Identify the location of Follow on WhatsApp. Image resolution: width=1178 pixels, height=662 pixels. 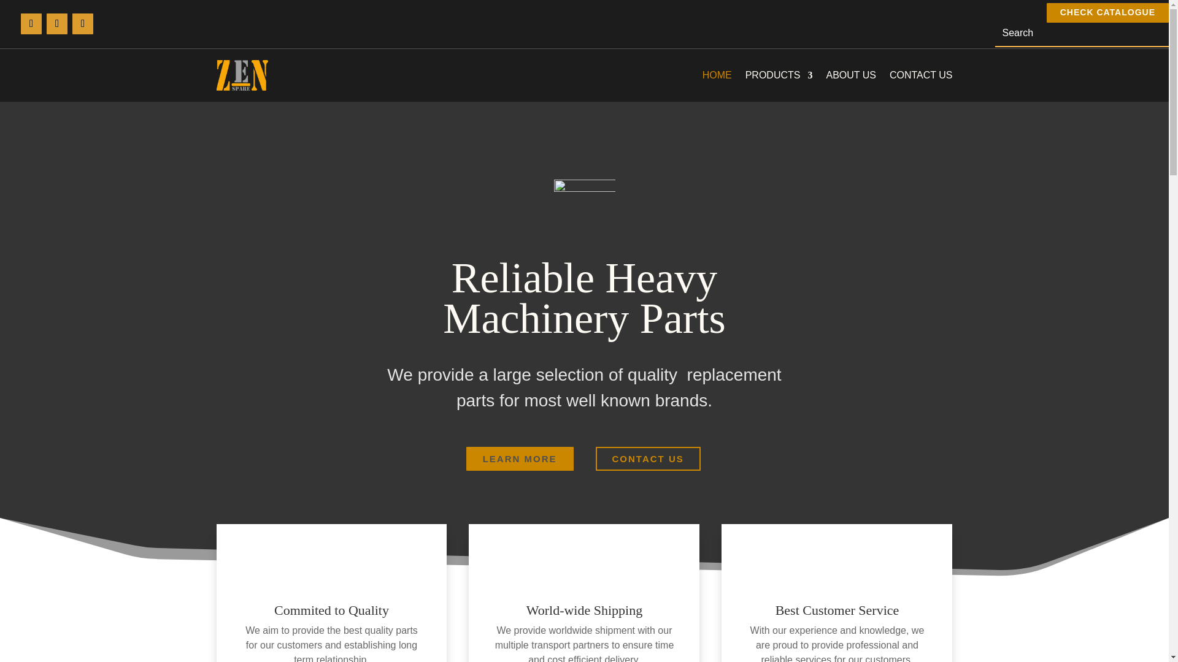
(82, 23).